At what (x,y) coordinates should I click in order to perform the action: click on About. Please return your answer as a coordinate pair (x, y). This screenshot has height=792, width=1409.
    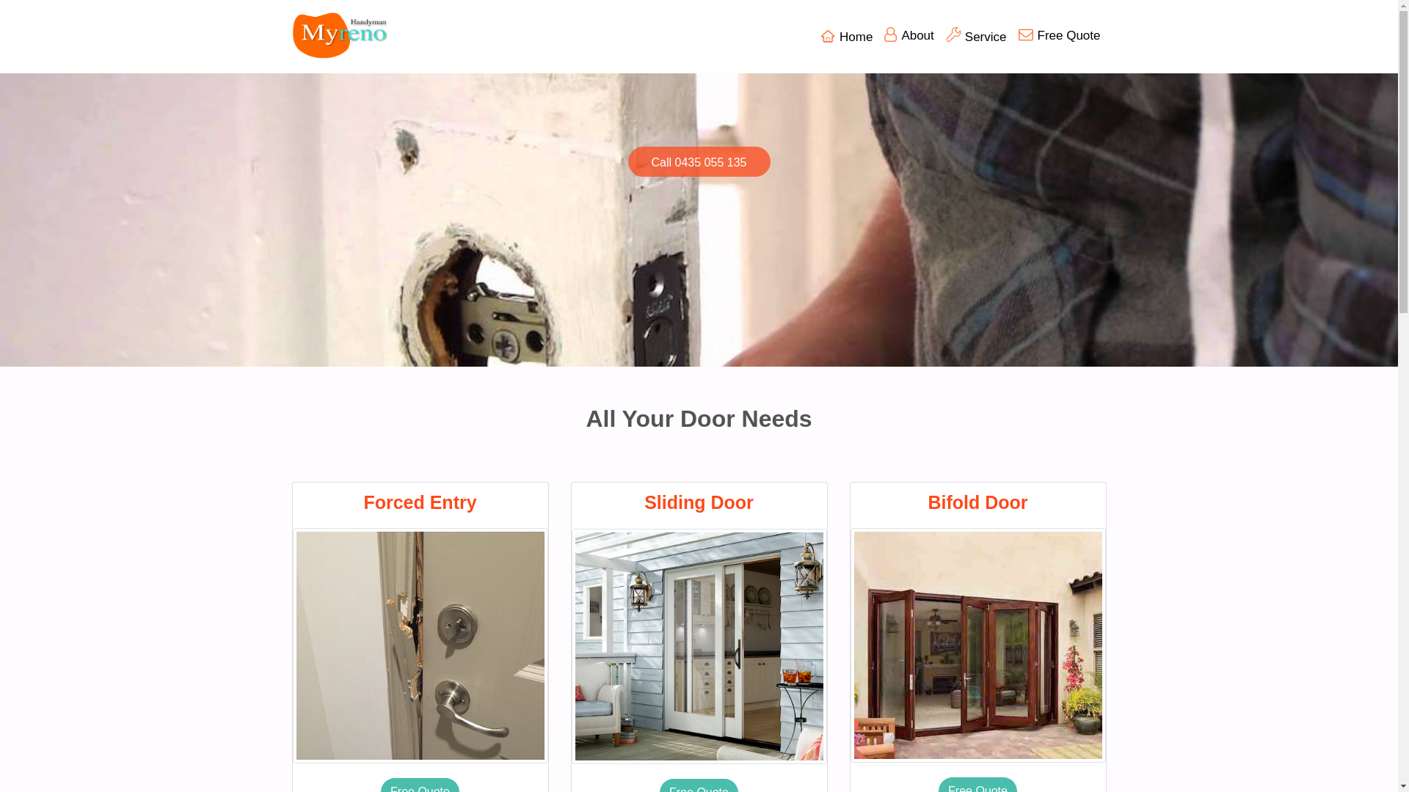
    Looking at the image, I should click on (909, 36).